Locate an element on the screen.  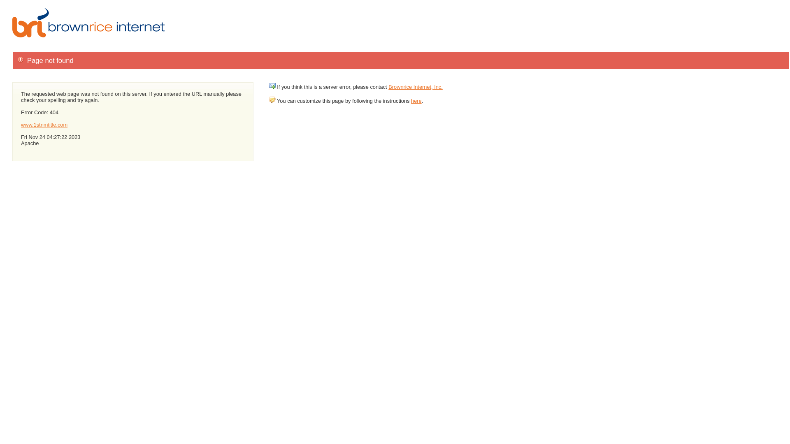
Brownrice Internet, Inc. is located at coordinates (416, 87).